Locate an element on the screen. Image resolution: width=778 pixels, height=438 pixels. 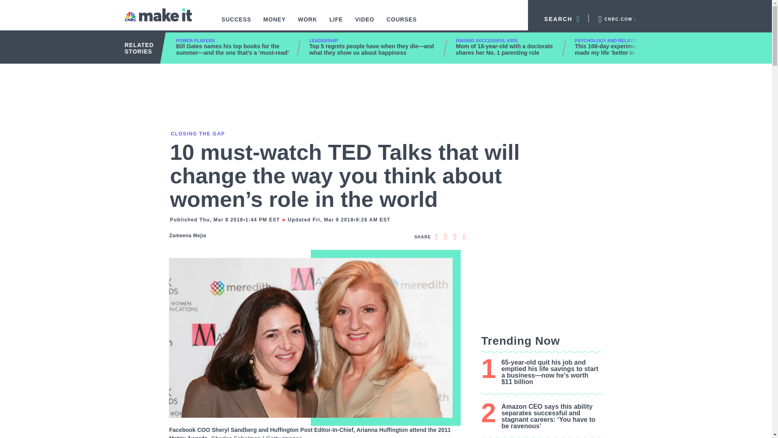
MONEY is located at coordinates (275, 24).